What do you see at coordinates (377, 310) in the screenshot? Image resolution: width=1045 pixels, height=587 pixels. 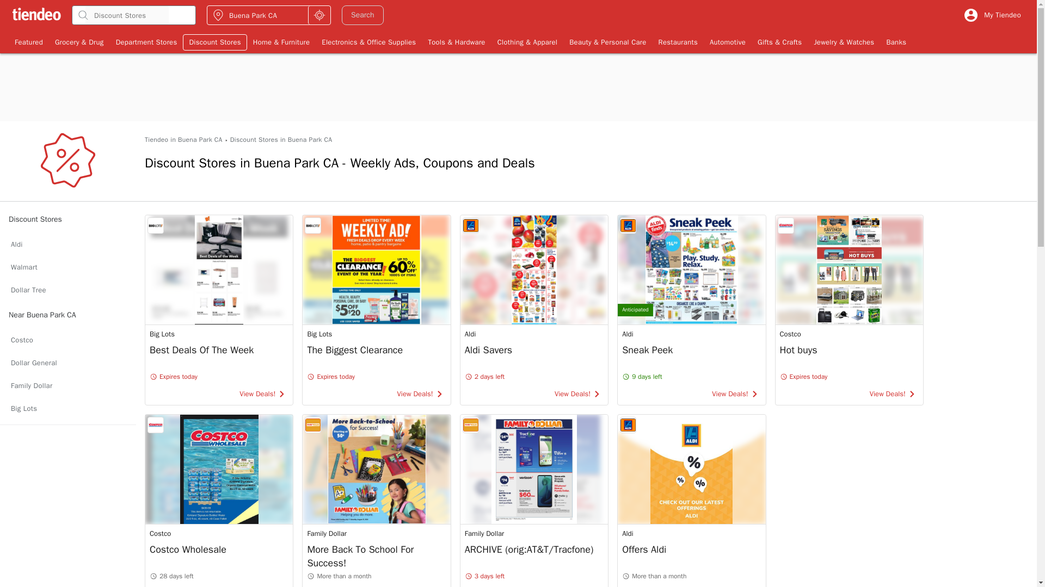 I see `Discount Stores in Buena Park CA` at bounding box center [377, 310].